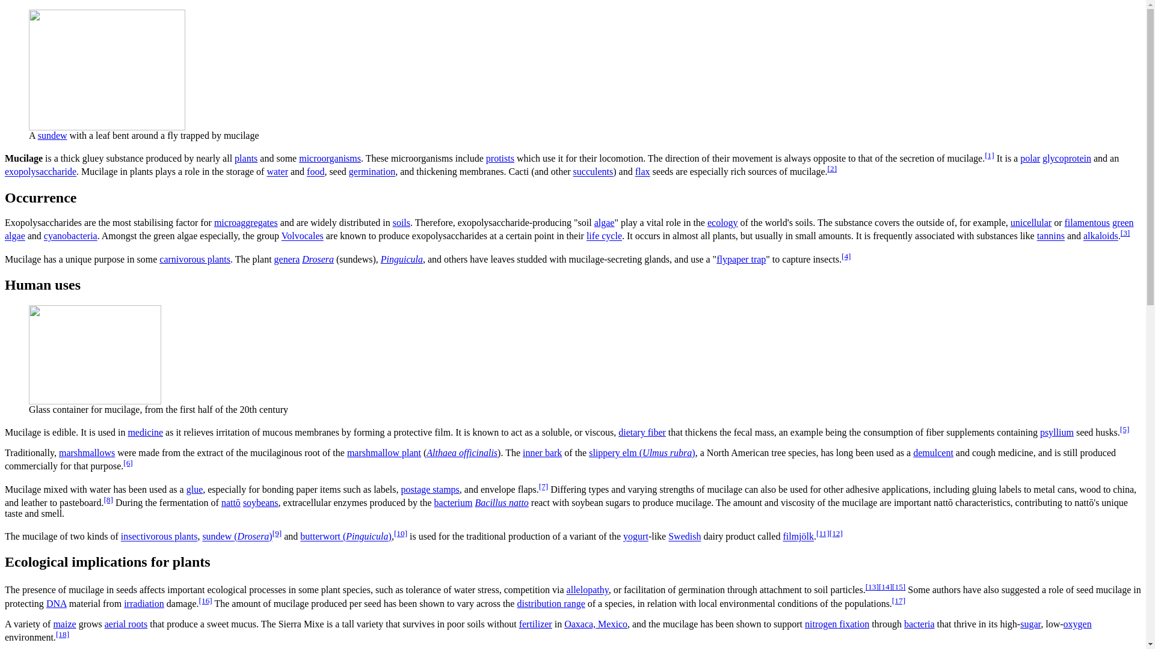 The width and height of the screenshot is (1155, 649). I want to click on Germination, so click(372, 172).